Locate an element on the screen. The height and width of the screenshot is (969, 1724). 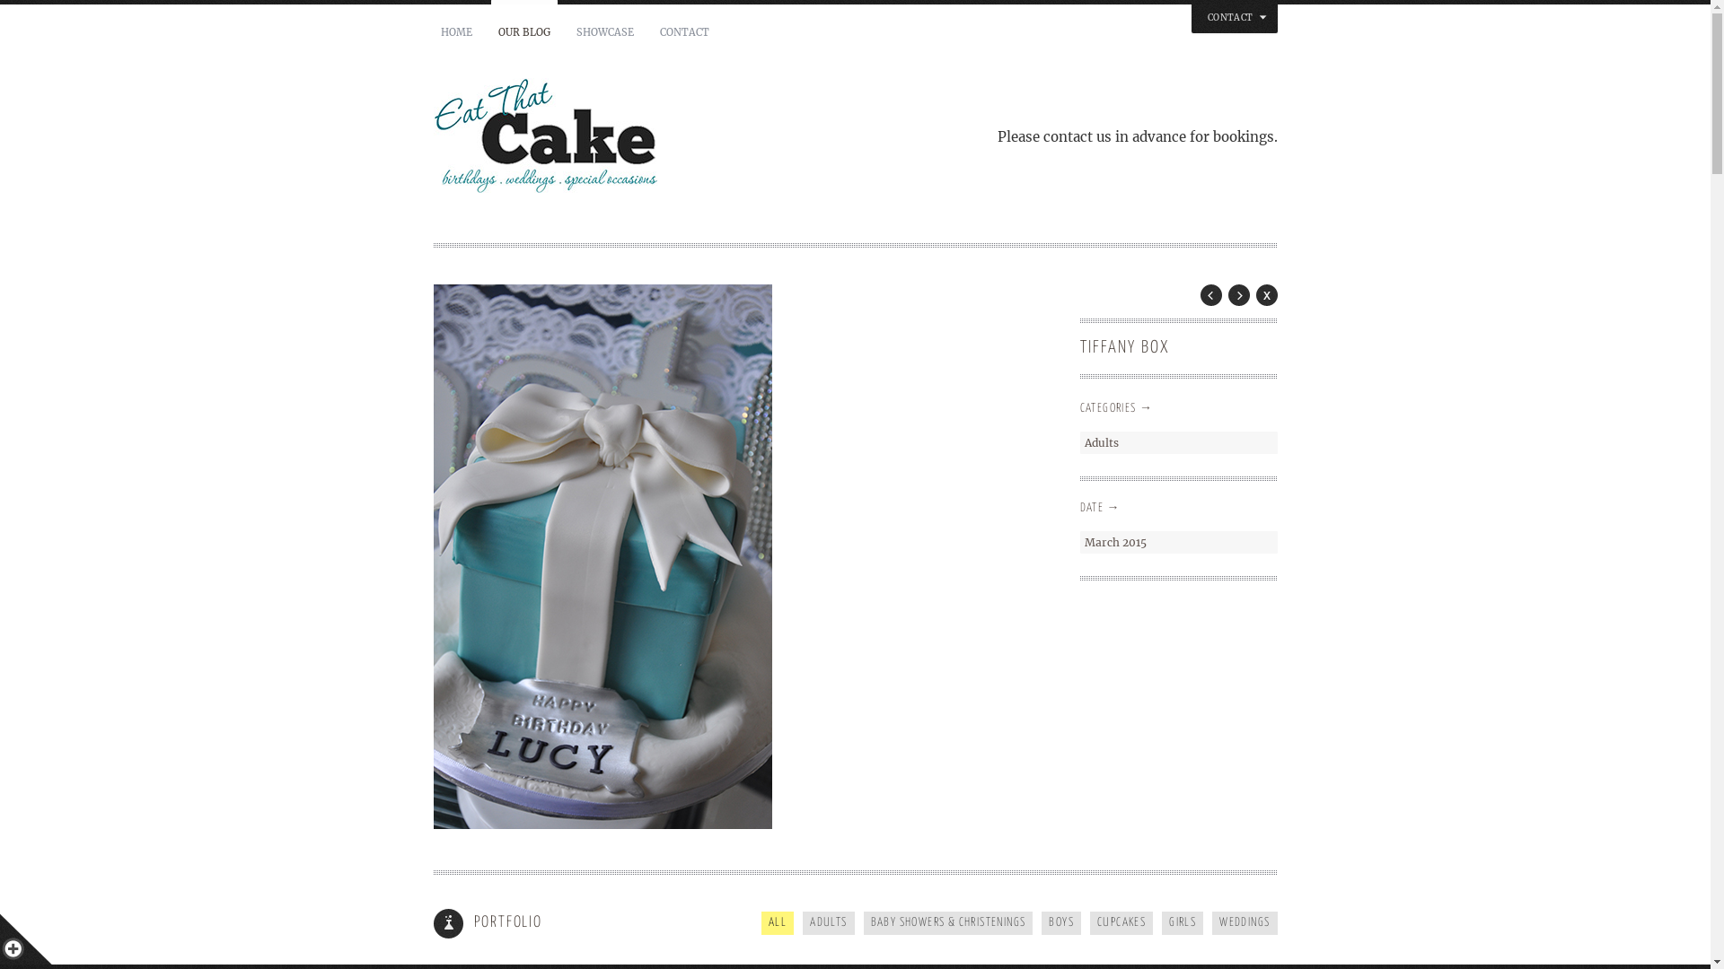
BABY SHOWERS & CHRISTENINGS is located at coordinates (948, 923).